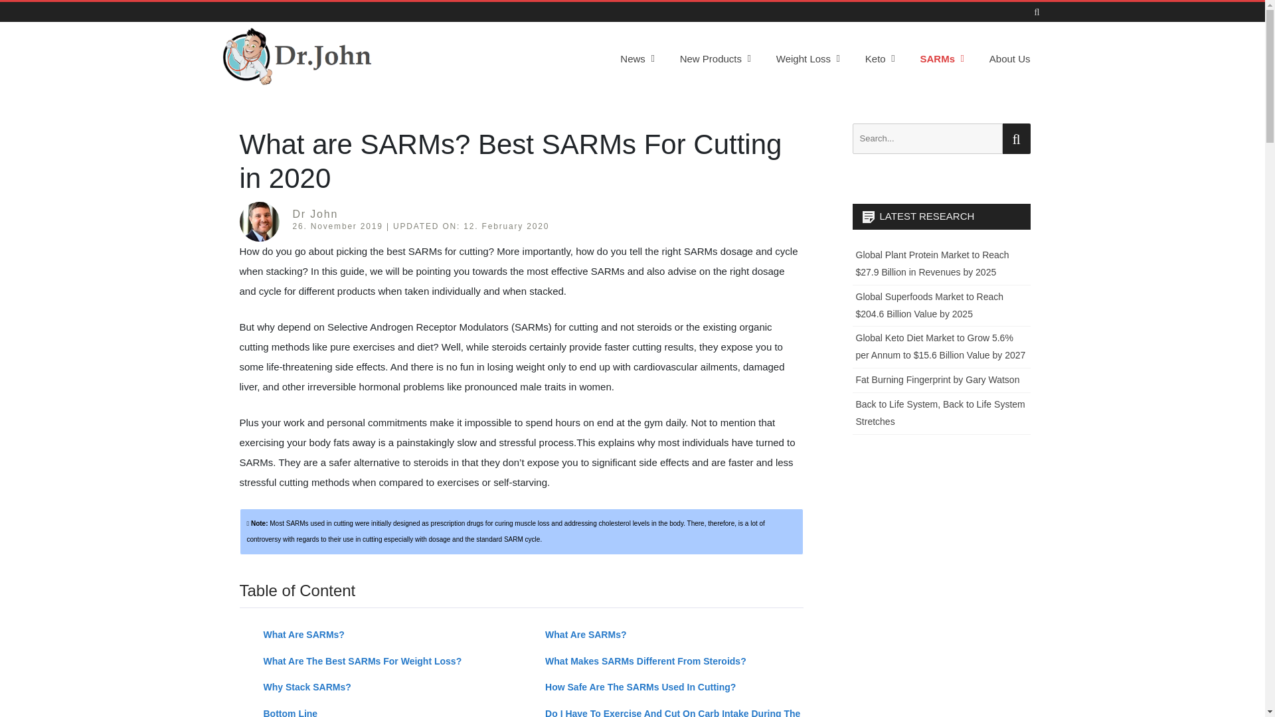 This screenshot has height=717, width=1275. Describe the element at coordinates (927, 138) in the screenshot. I see `Search for:` at that location.